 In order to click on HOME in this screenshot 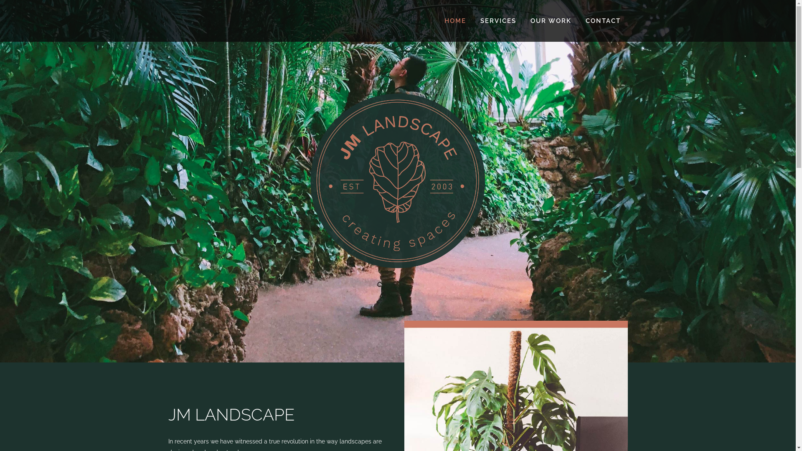, I will do `click(455, 21)`.